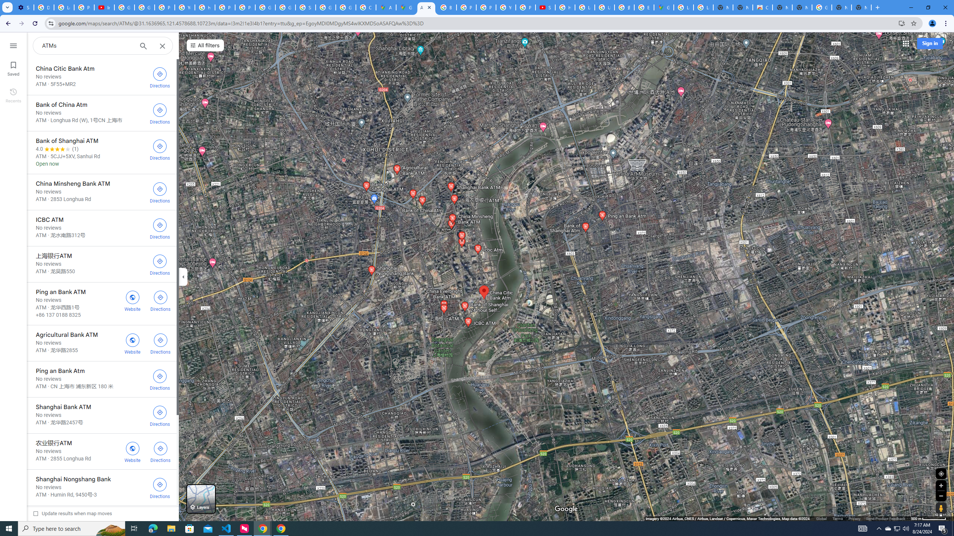  I want to click on https://scholar.google.com/, so click(205, 7).